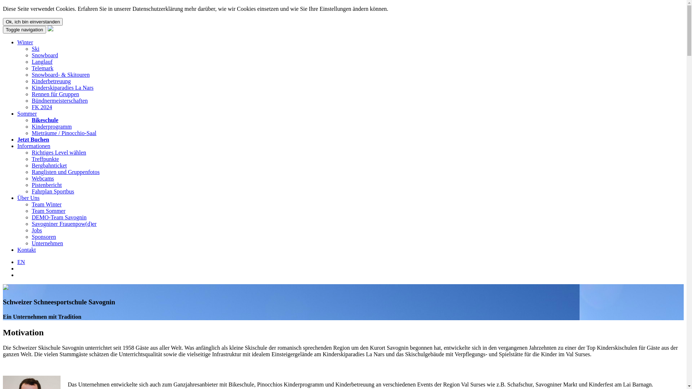 Image resolution: width=692 pixels, height=389 pixels. What do you see at coordinates (35, 49) in the screenshot?
I see `Ski` at bounding box center [35, 49].